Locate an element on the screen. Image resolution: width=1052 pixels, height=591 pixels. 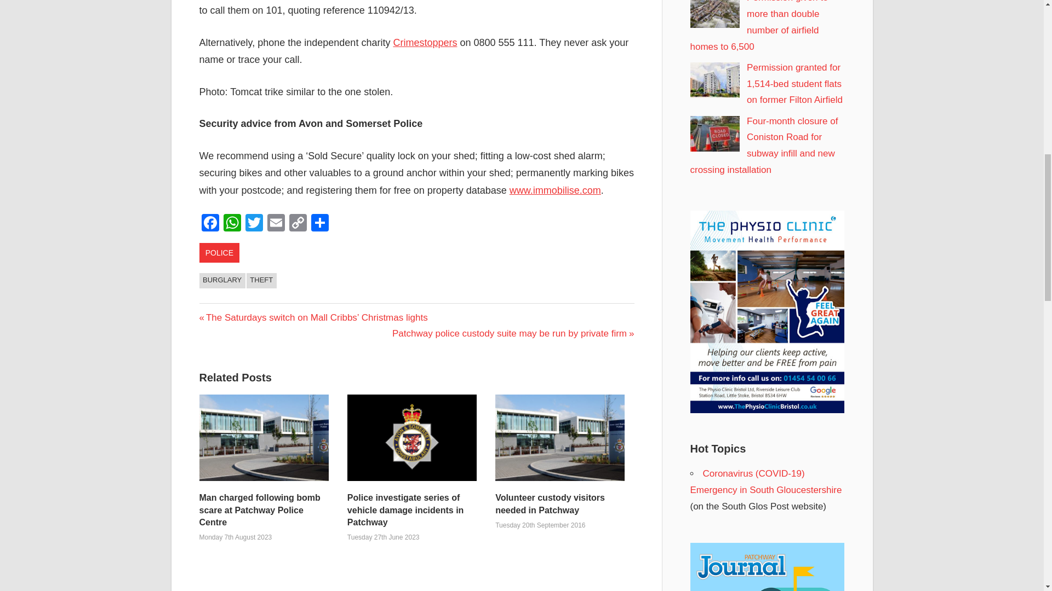
Email is located at coordinates (276, 223).